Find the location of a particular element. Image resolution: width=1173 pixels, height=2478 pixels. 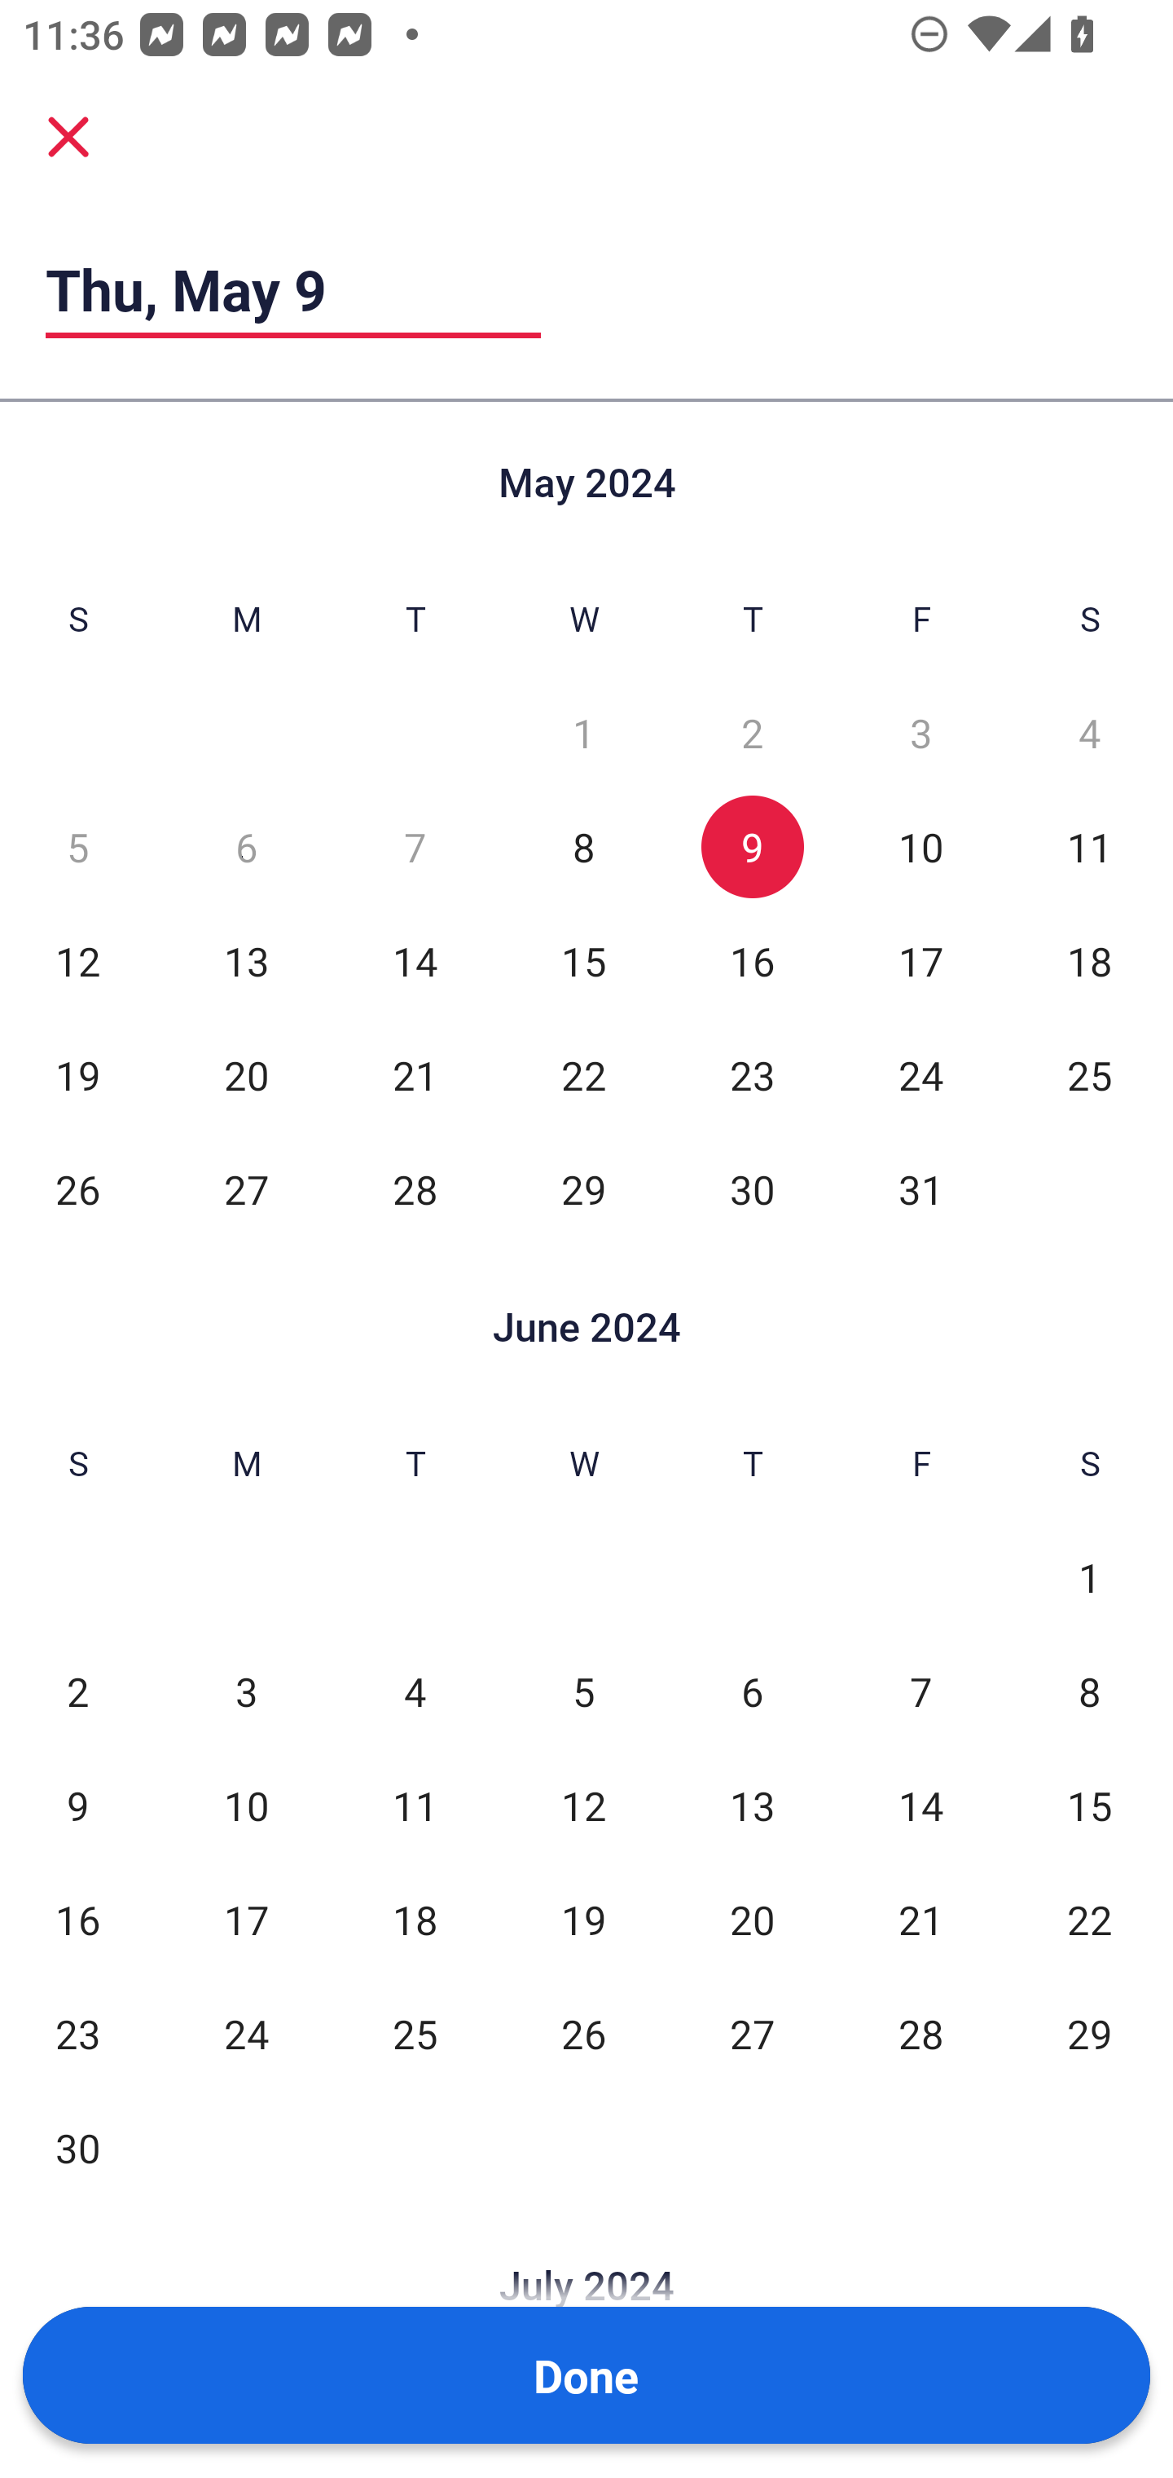

12 Wed, Jun 12, Not Selected is located at coordinates (583, 1806).